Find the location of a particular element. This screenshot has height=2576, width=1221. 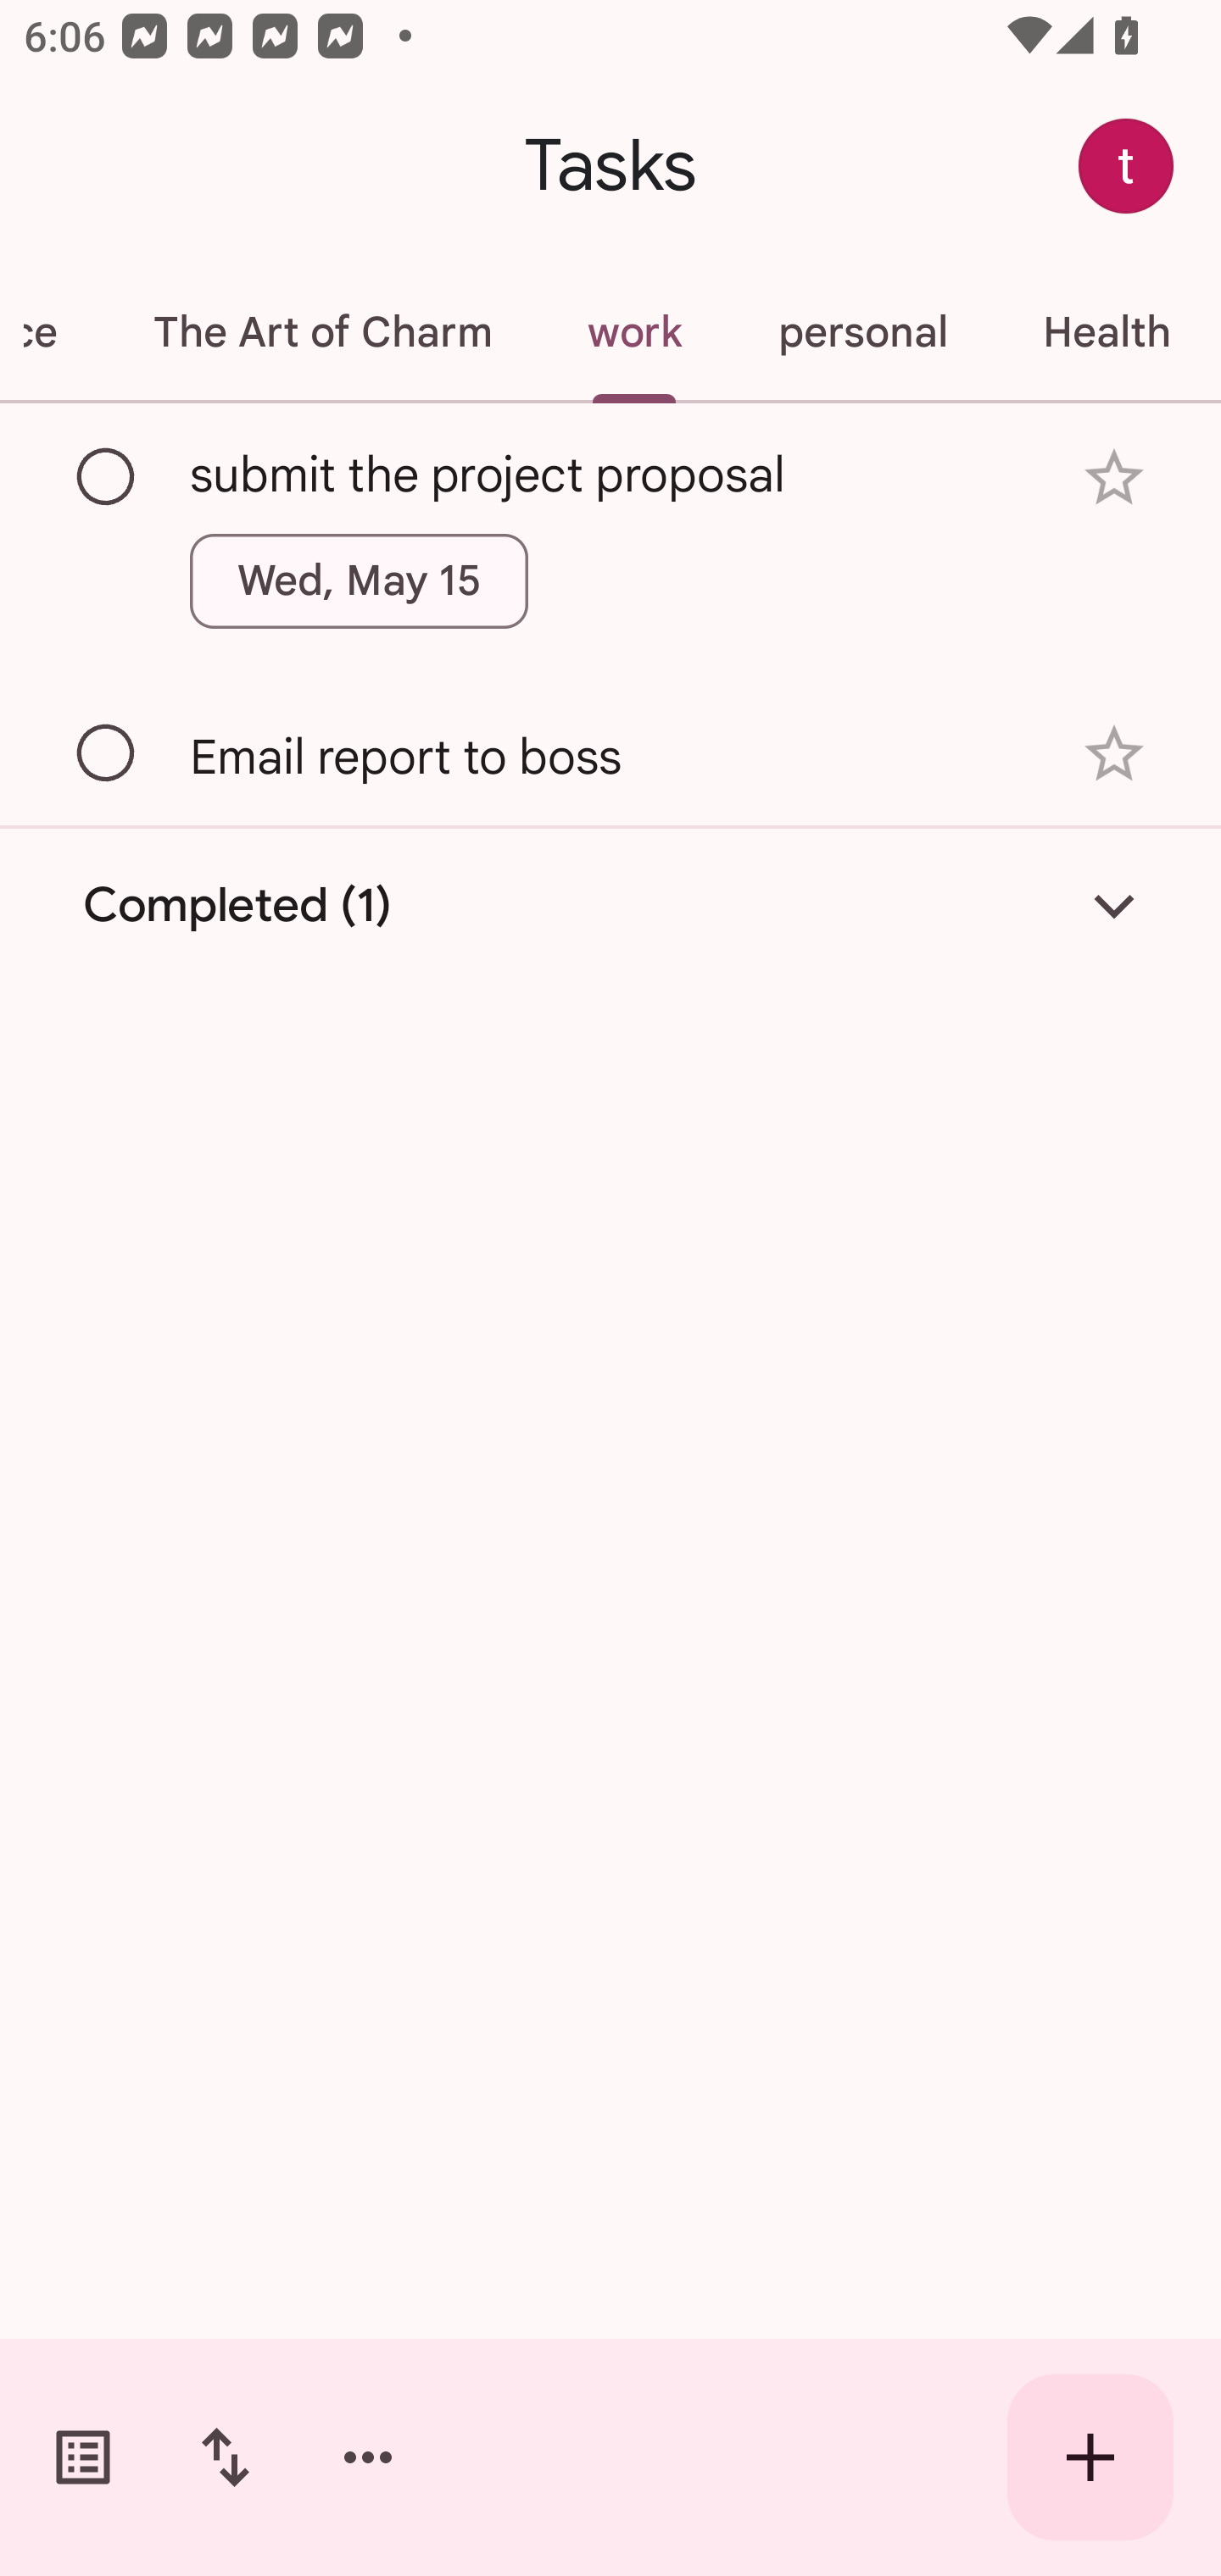

More options is located at coordinates (368, 2457).